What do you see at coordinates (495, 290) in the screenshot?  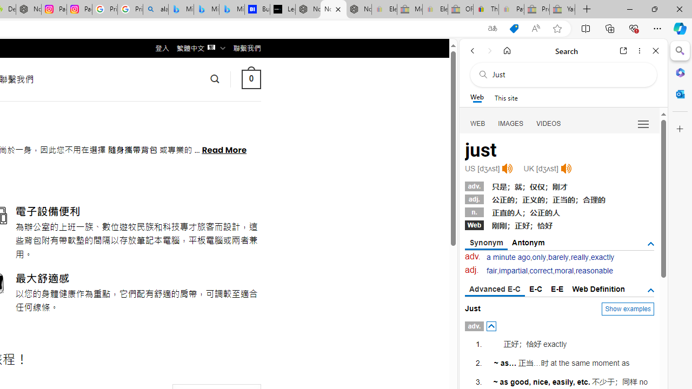 I see `Advanced E-C` at bounding box center [495, 290].